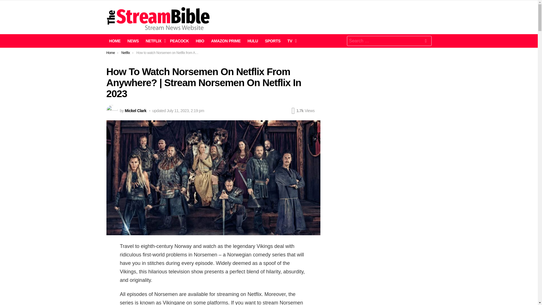 This screenshot has height=305, width=542. What do you see at coordinates (154, 41) in the screenshot?
I see `NETFLIX` at bounding box center [154, 41].